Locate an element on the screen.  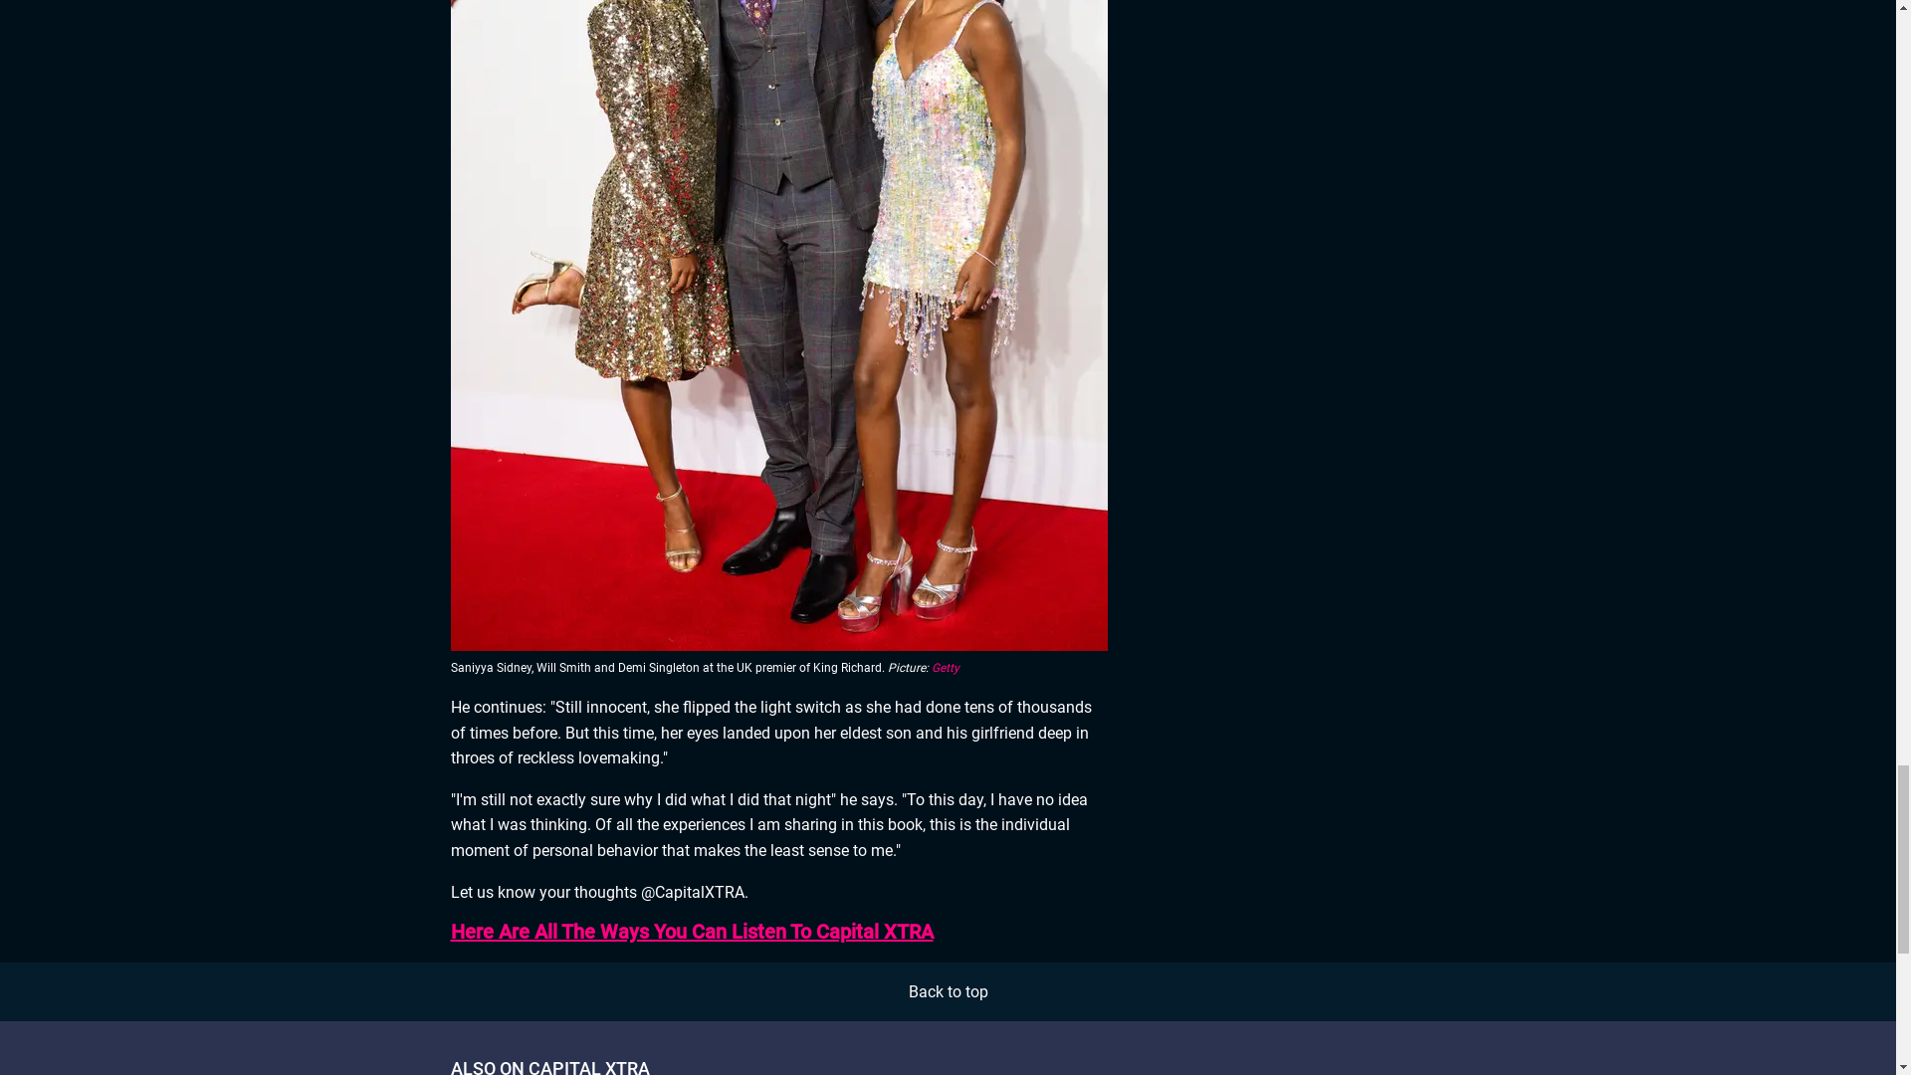
Back to top is located at coordinates (948, 991).